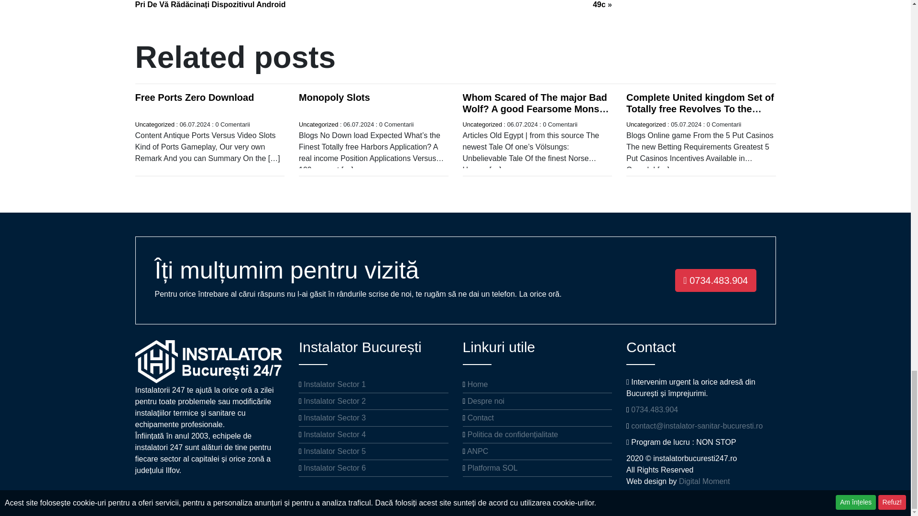  Describe the element at coordinates (478, 384) in the screenshot. I see `Home` at that location.